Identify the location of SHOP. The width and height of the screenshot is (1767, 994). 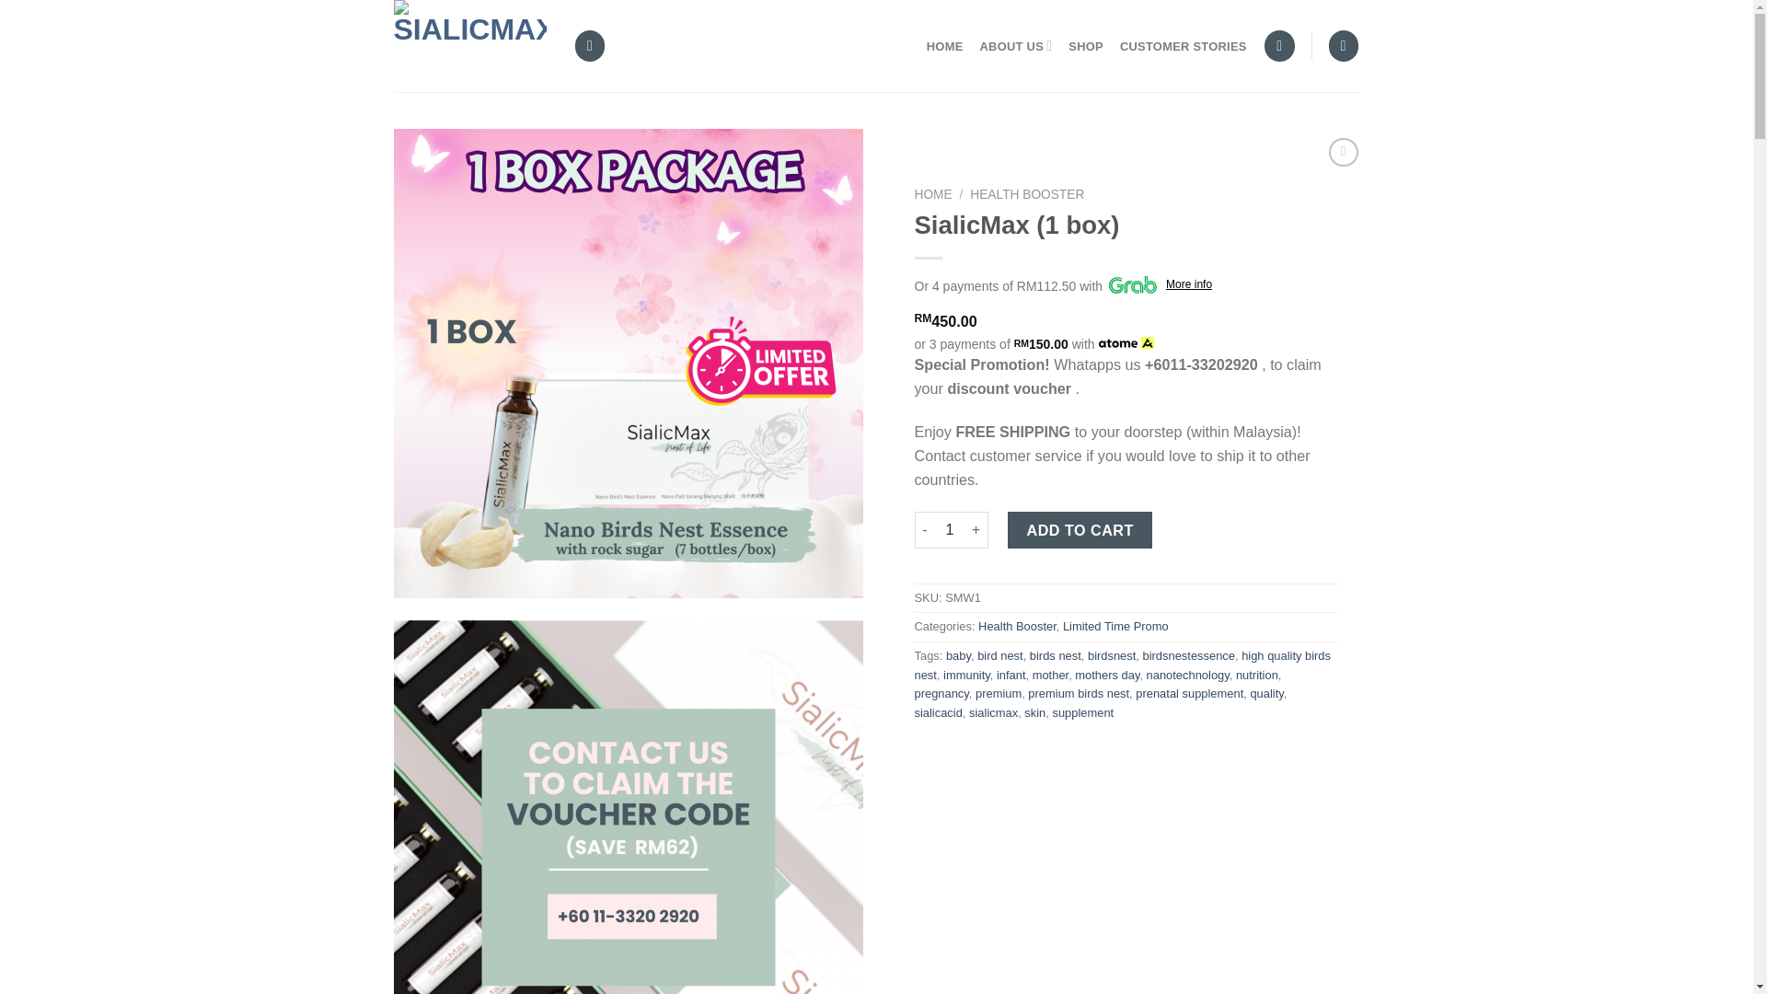
(1086, 46).